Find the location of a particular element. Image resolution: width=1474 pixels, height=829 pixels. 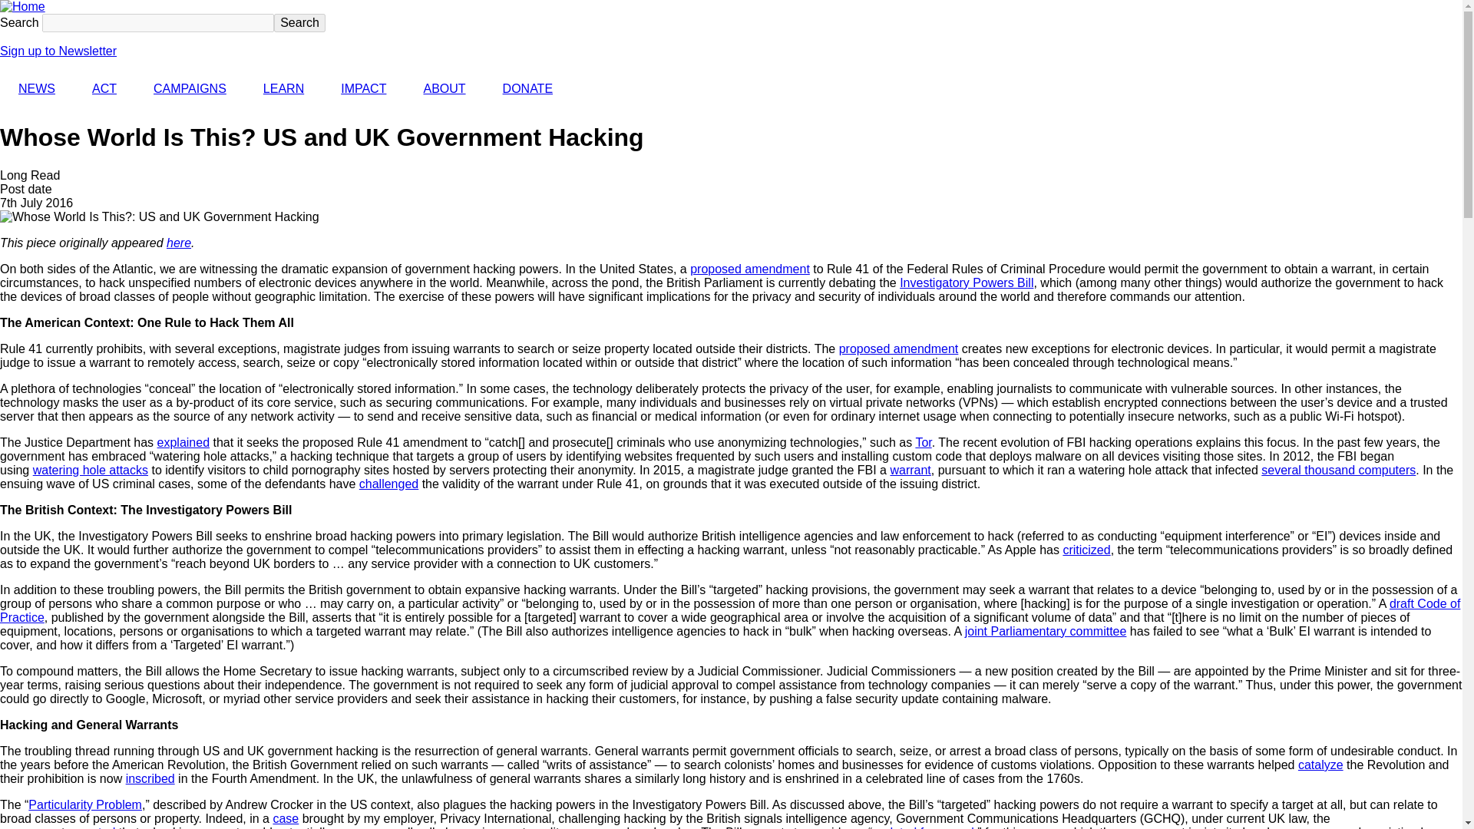

asserted is located at coordinates (91, 827).